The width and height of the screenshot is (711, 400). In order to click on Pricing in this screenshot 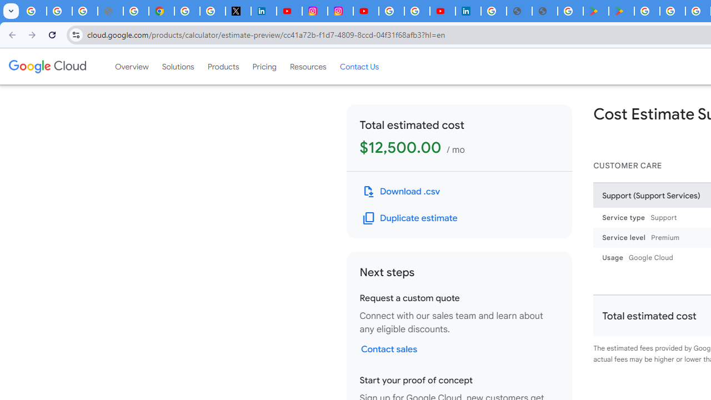, I will do `click(264, 66)`.